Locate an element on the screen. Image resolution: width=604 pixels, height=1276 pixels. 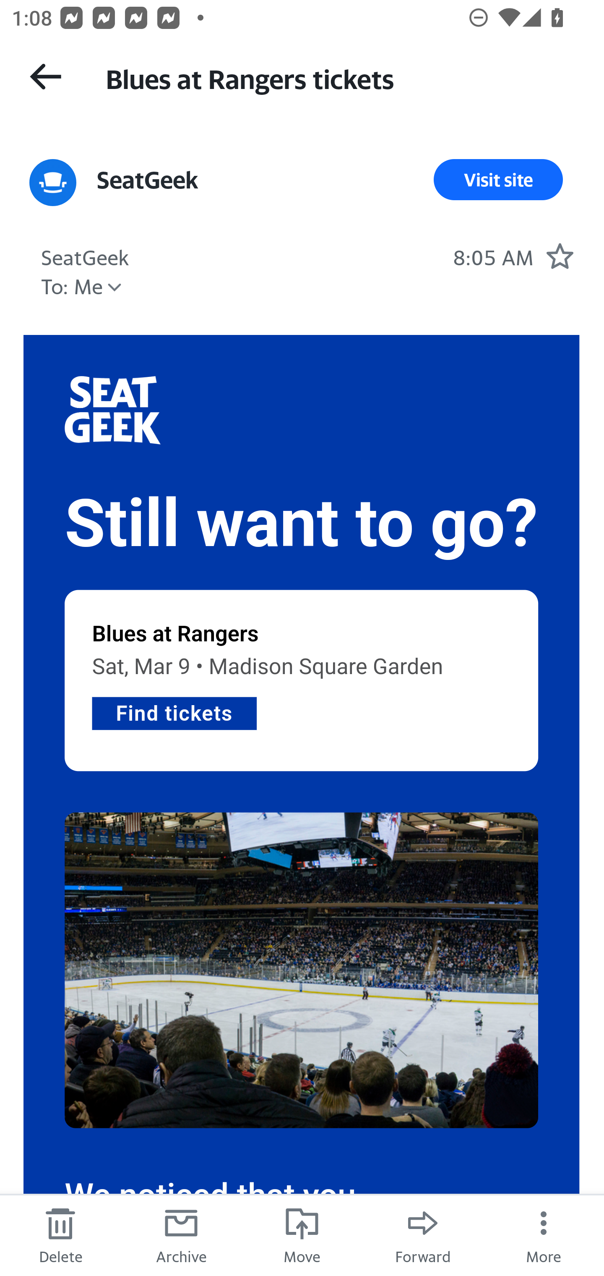
SeatGeek Sender SeatGeek is located at coordinates (85, 256).